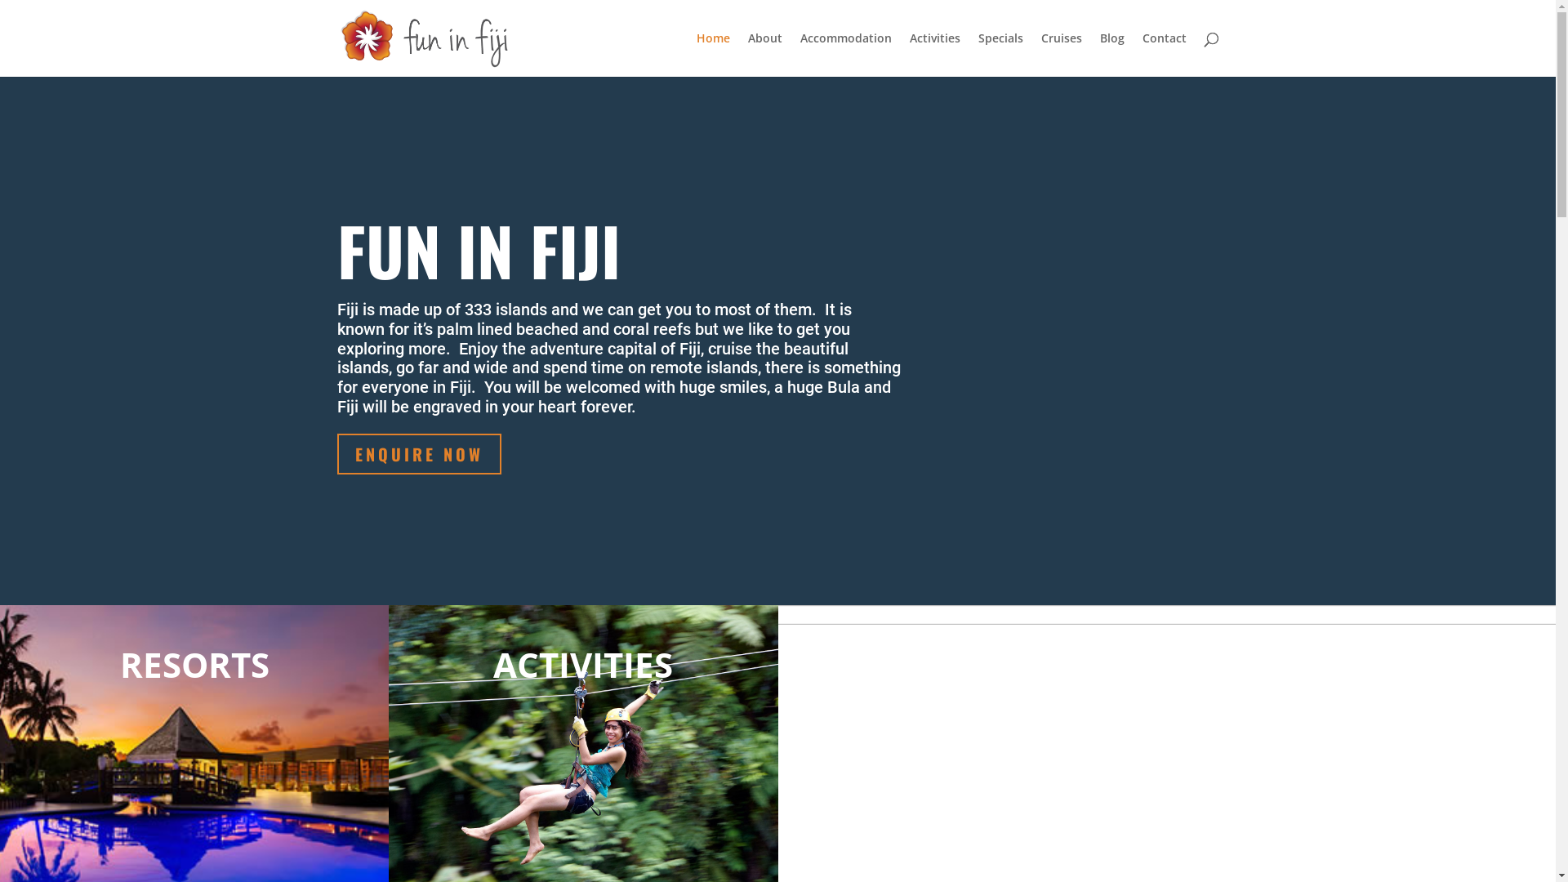 This screenshot has height=882, width=1568. Describe the element at coordinates (1061, 55) in the screenshot. I see `Cruises` at that location.